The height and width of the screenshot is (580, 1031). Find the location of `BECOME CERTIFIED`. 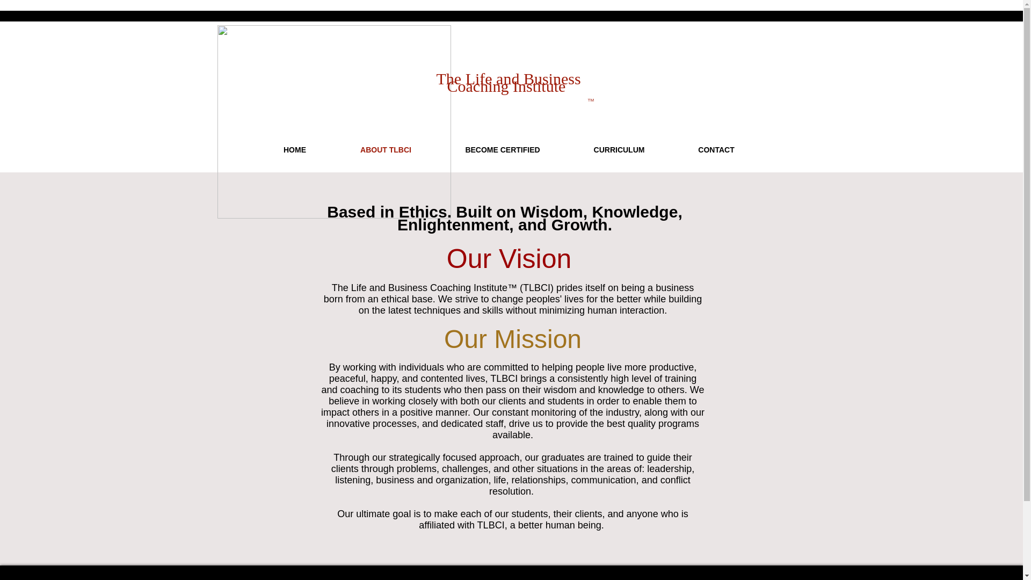

BECOME CERTIFIED is located at coordinates (502, 150).